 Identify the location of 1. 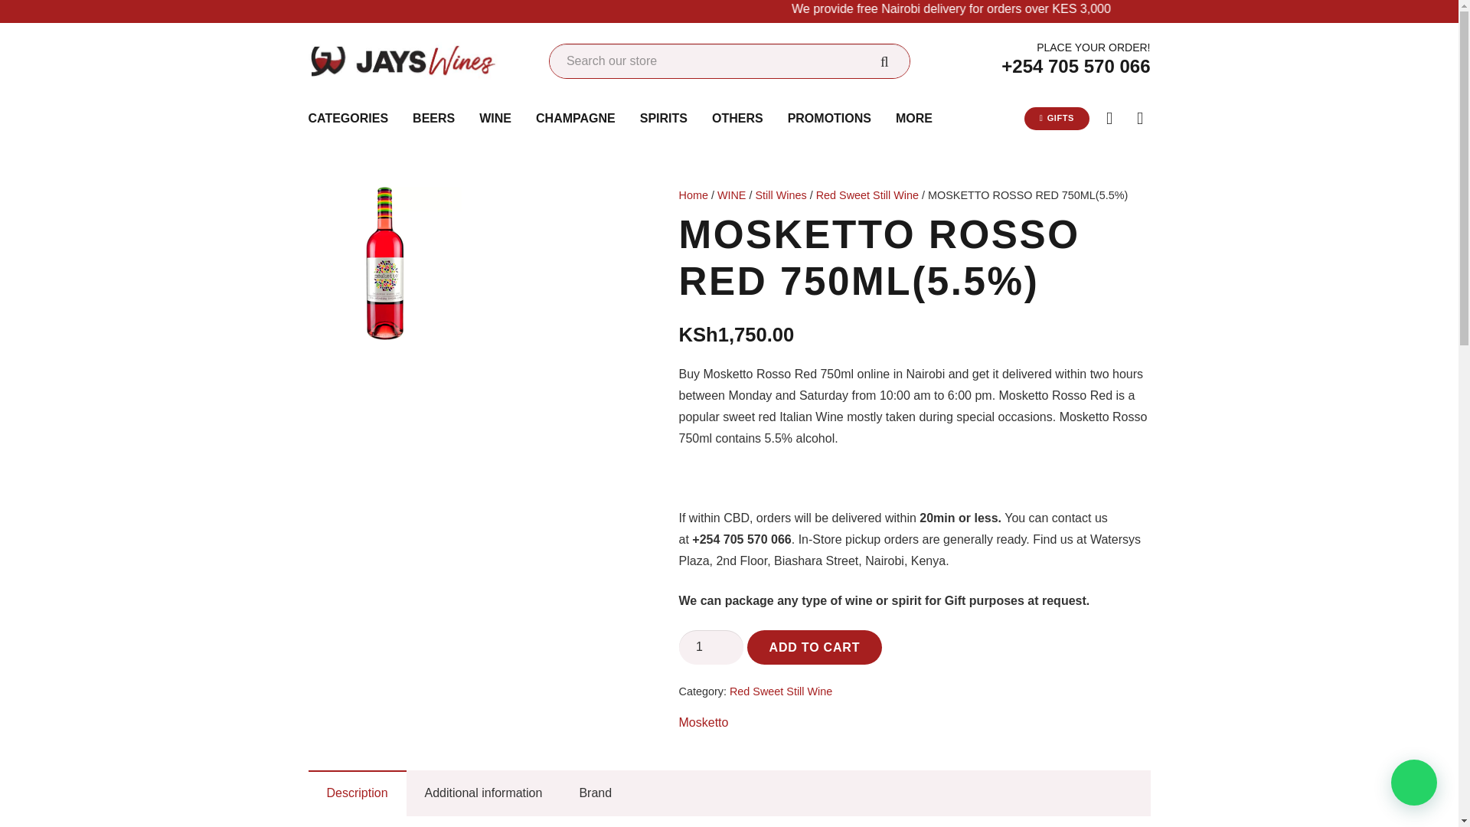
(710, 647).